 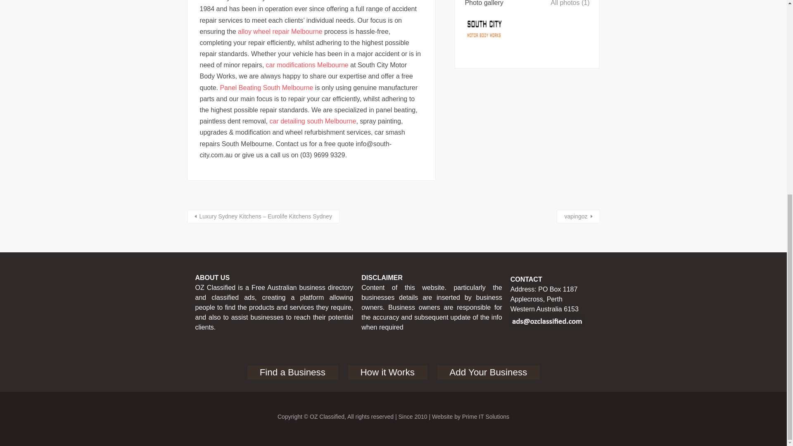 I want to click on car detailing south Melbourne, so click(x=313, y=121).